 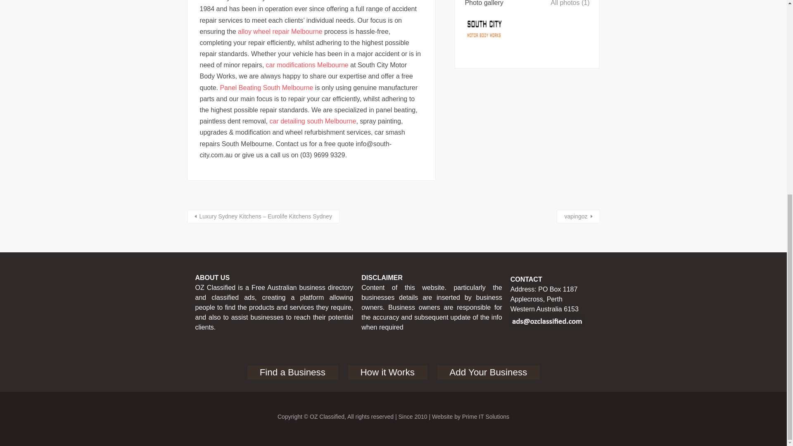 I want to click on car detailing south Melbourne, so click(x=313, y=121).